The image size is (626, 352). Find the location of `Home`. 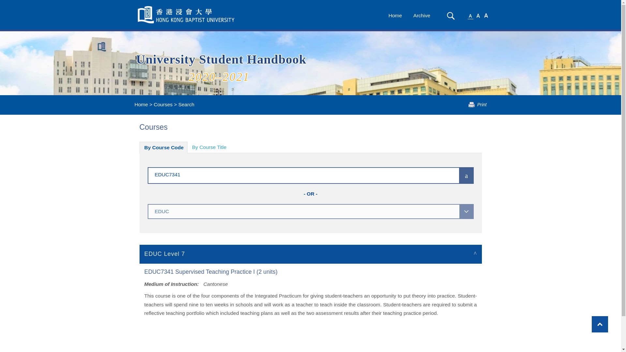

Home is located at coordinates (141, 104).